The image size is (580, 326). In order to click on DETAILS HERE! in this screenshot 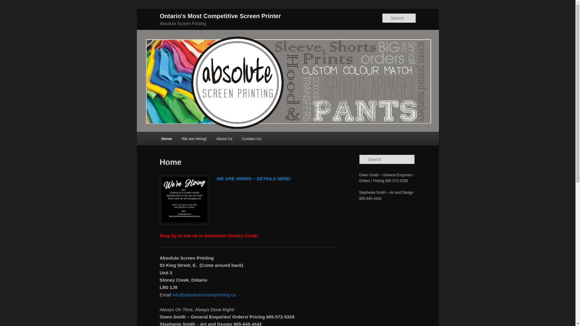, I will do `click(274, 179)`.